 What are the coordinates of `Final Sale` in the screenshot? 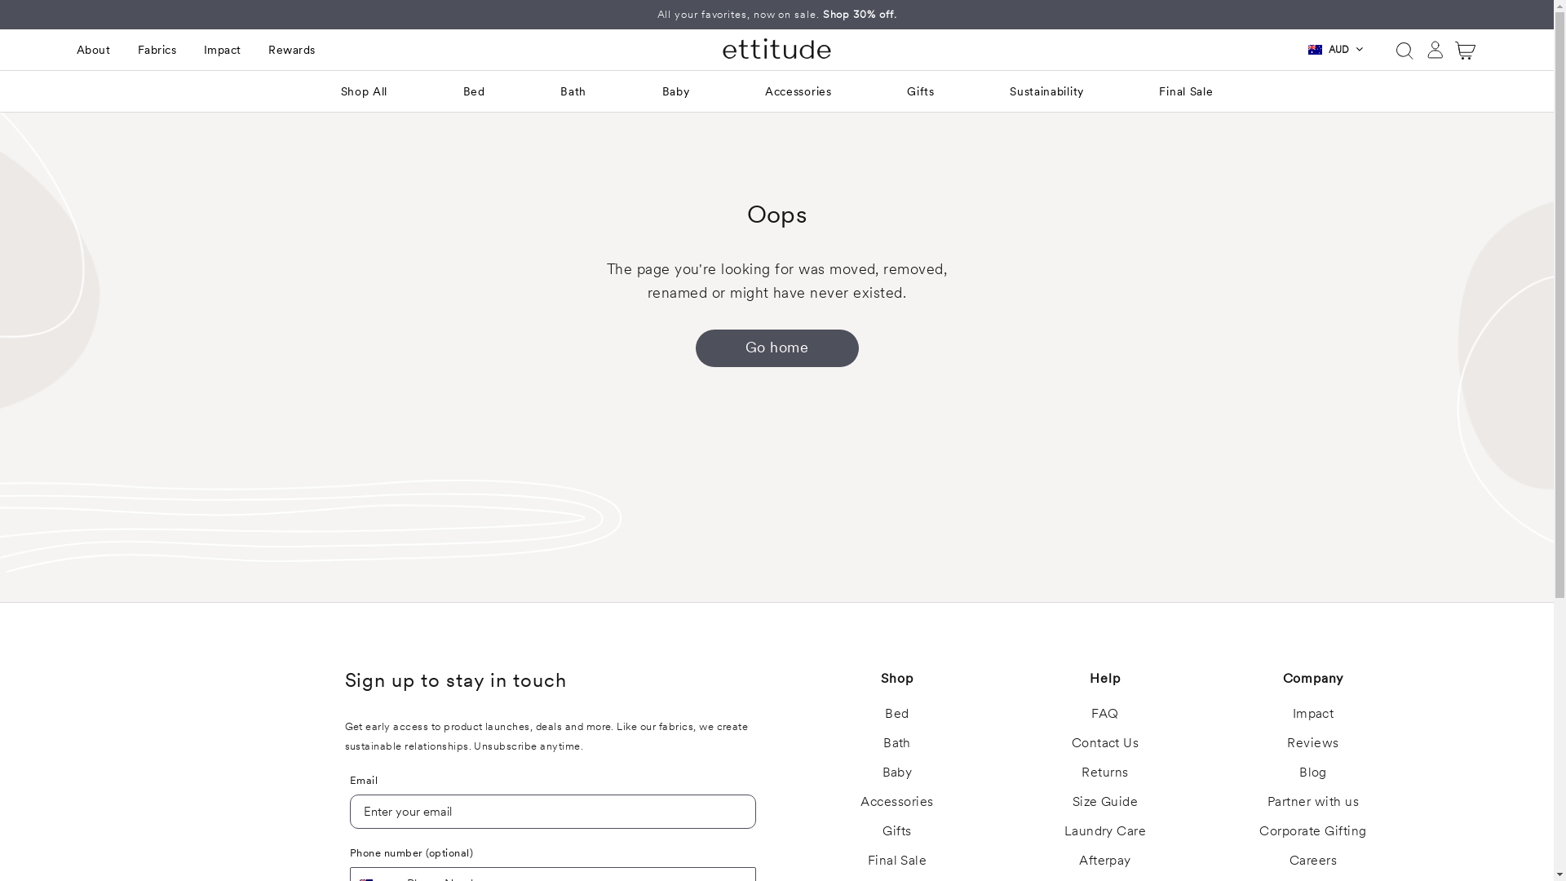 It's located at (1186, 91).